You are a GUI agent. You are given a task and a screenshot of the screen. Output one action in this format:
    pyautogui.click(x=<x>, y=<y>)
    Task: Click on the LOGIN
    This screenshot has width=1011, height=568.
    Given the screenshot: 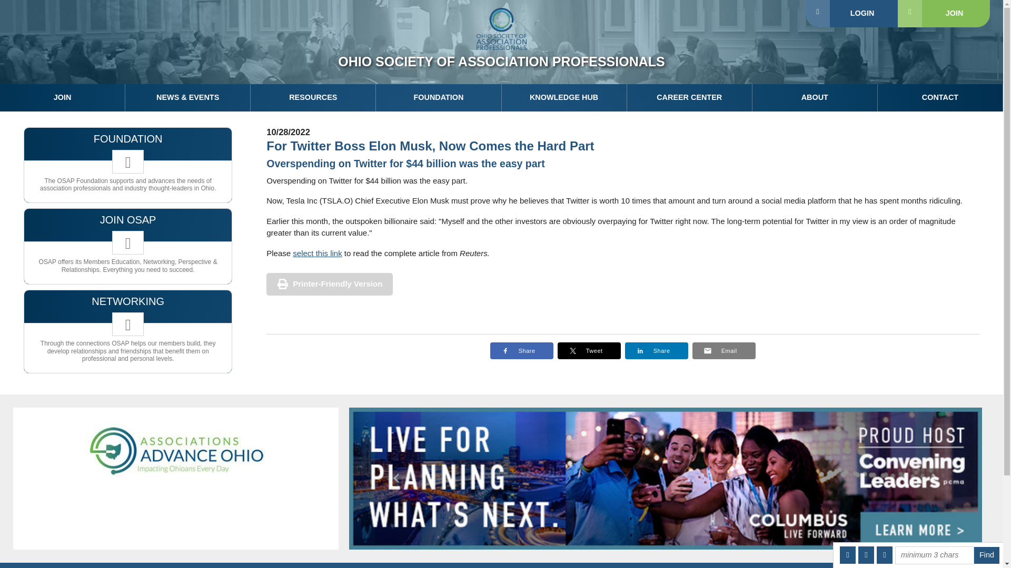 What is the action you would take?
    pyautogui.click(x=851, y=14)
    